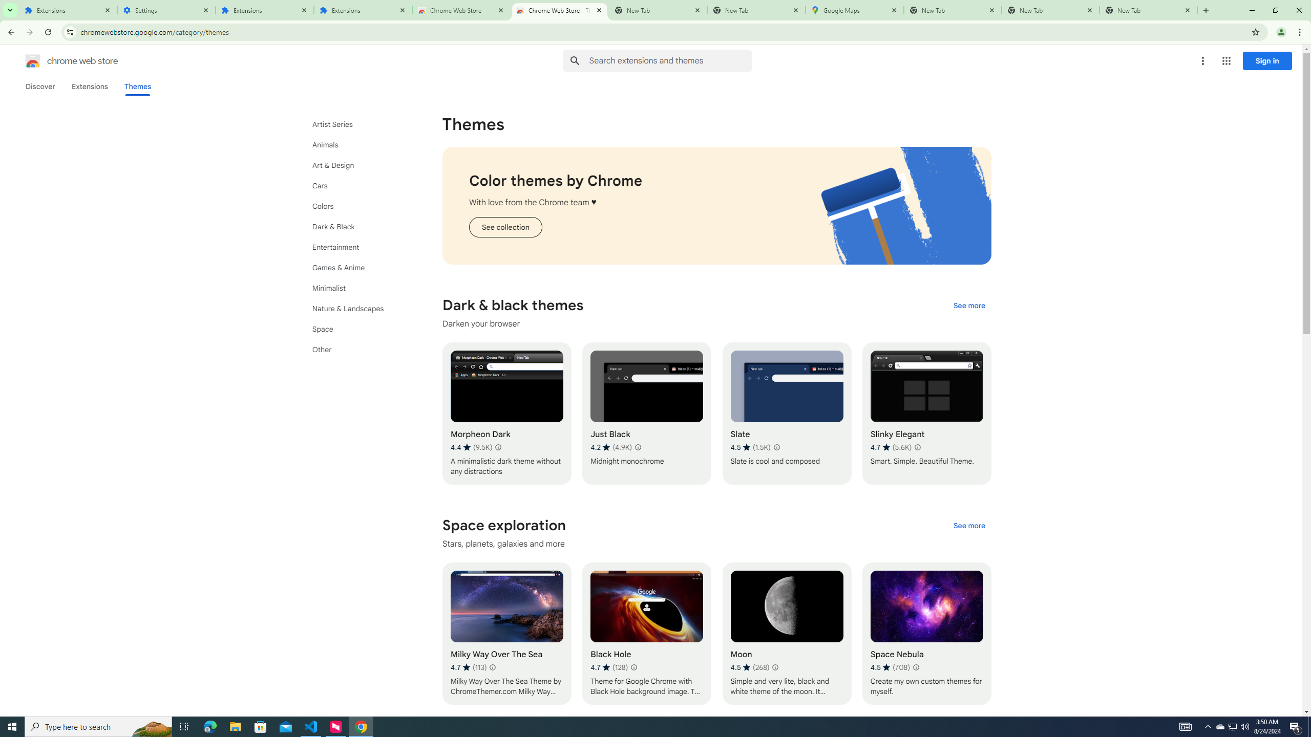  Describe the element at coordinates (40, 86) in the screenshot. I see `Discover` at that location.